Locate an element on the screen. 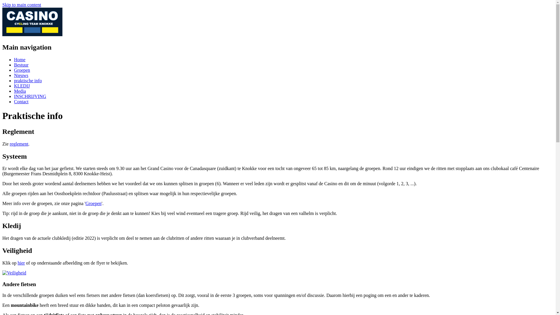 This screenshot has height=315, width=560. Contact is located at coordinates (21, 101).